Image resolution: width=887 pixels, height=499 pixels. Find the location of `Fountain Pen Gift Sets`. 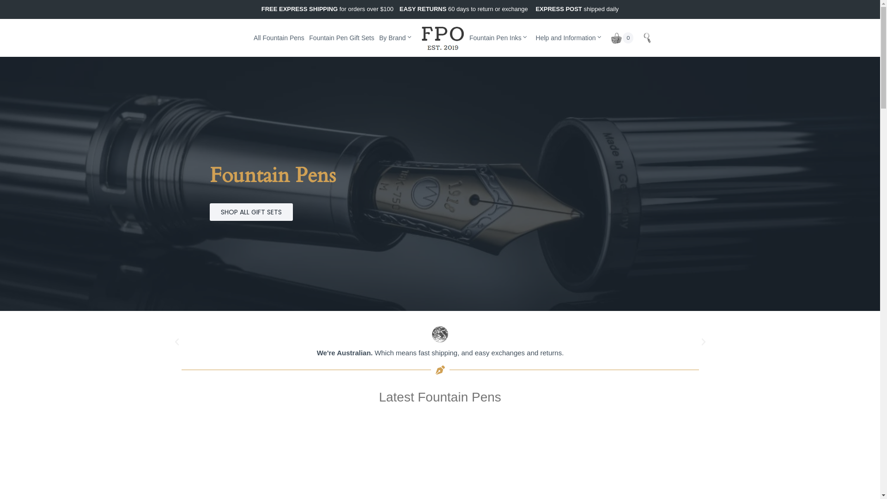

Fountain Pen Gift Sets is located at coordinates (342, 38).